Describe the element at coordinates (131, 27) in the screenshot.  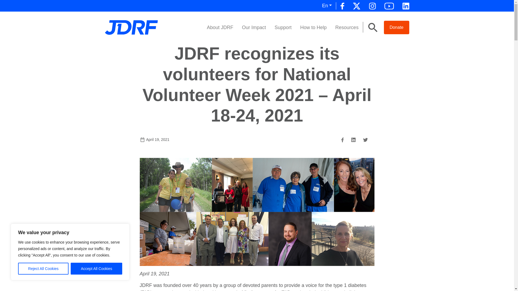
I see `JDRF Canada` at that location.